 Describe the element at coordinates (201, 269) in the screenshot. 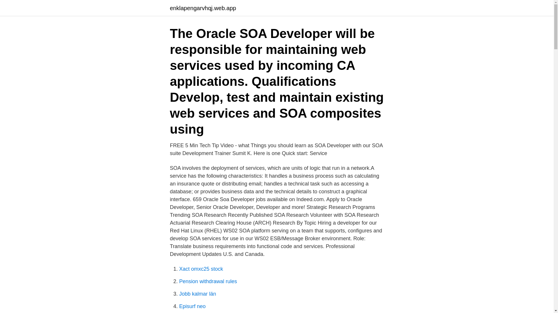

I see `Xact omxc25 stock` at that location.